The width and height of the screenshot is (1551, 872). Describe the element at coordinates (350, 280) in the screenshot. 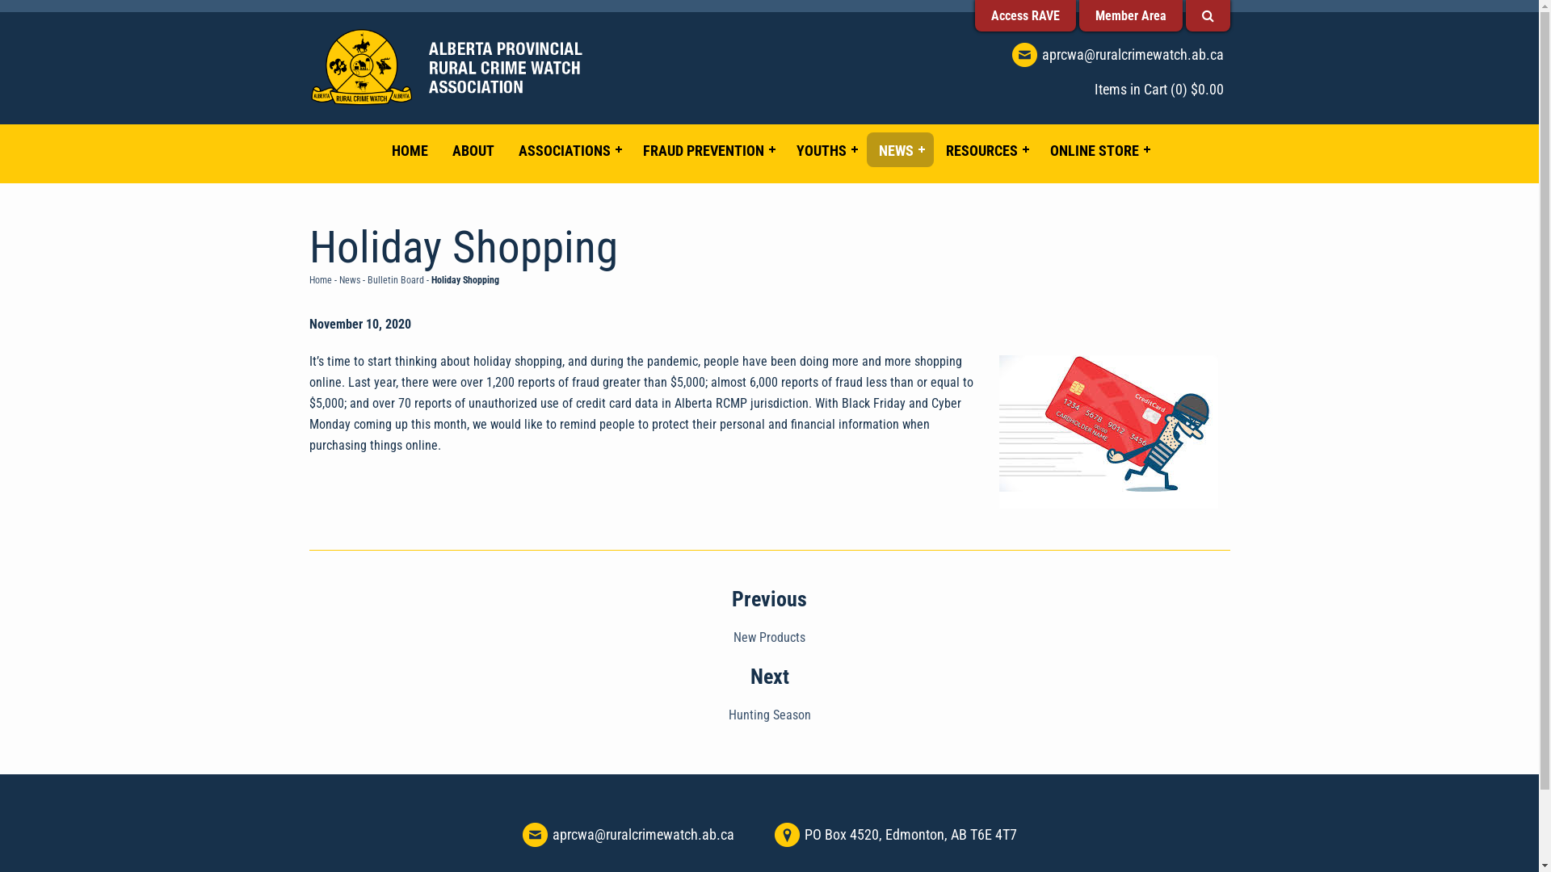

I see `News` at that location.